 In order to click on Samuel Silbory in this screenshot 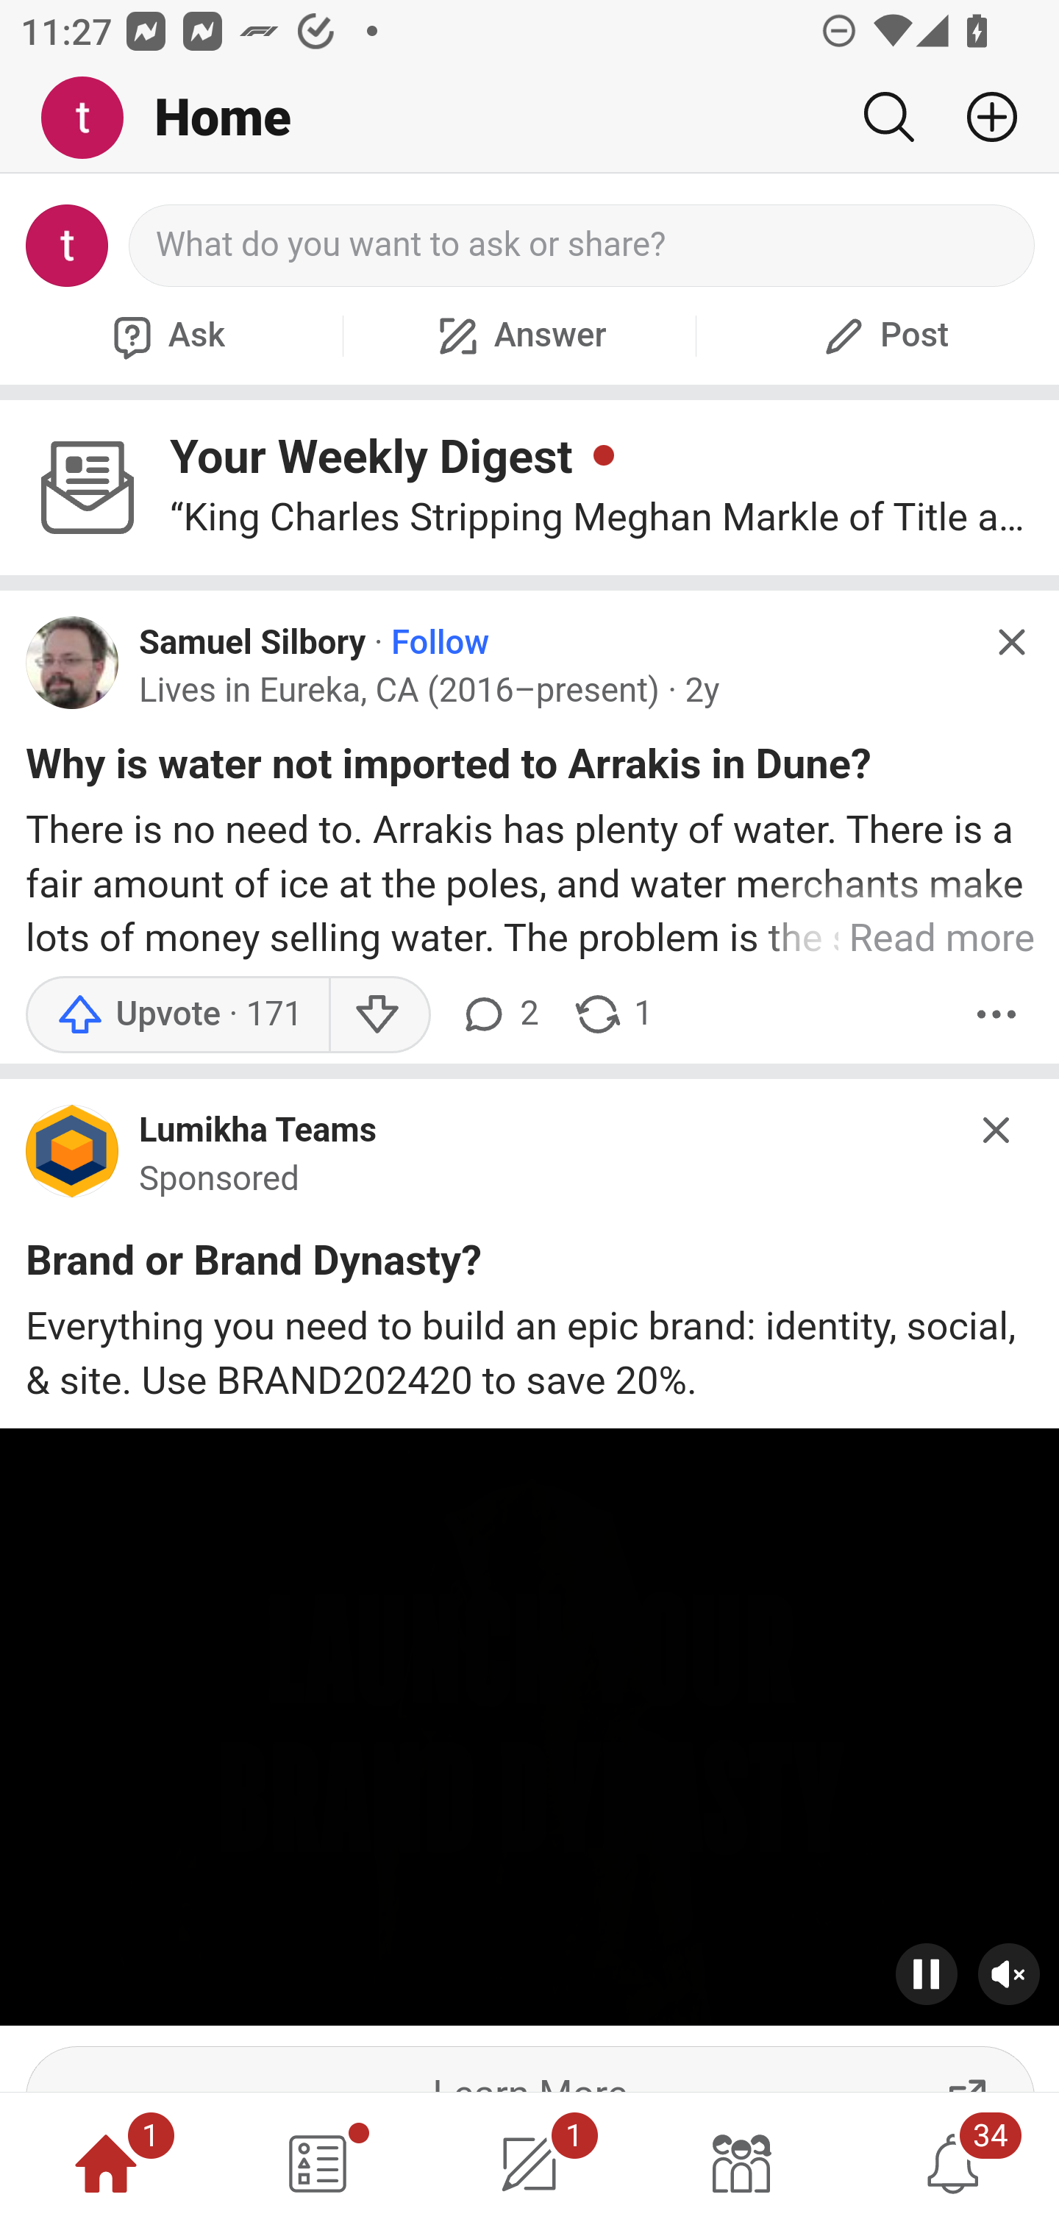, I will do `click(253, 644)`.